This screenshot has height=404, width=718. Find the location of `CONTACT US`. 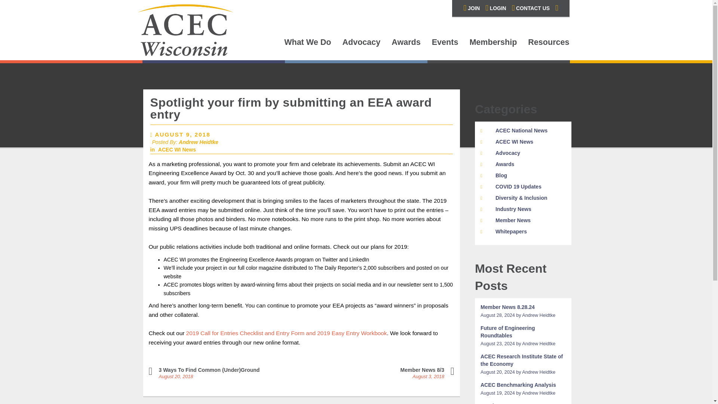

CONTACT US is located at coordinates (531, 8).